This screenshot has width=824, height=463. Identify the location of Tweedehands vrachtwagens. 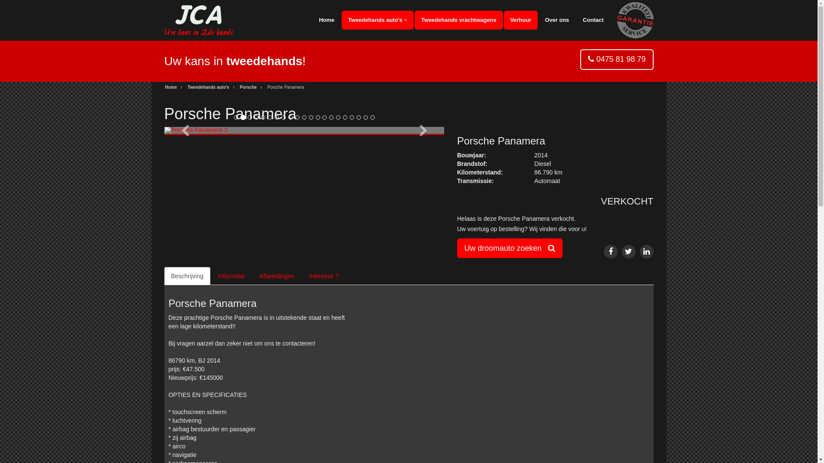
(458, 20).